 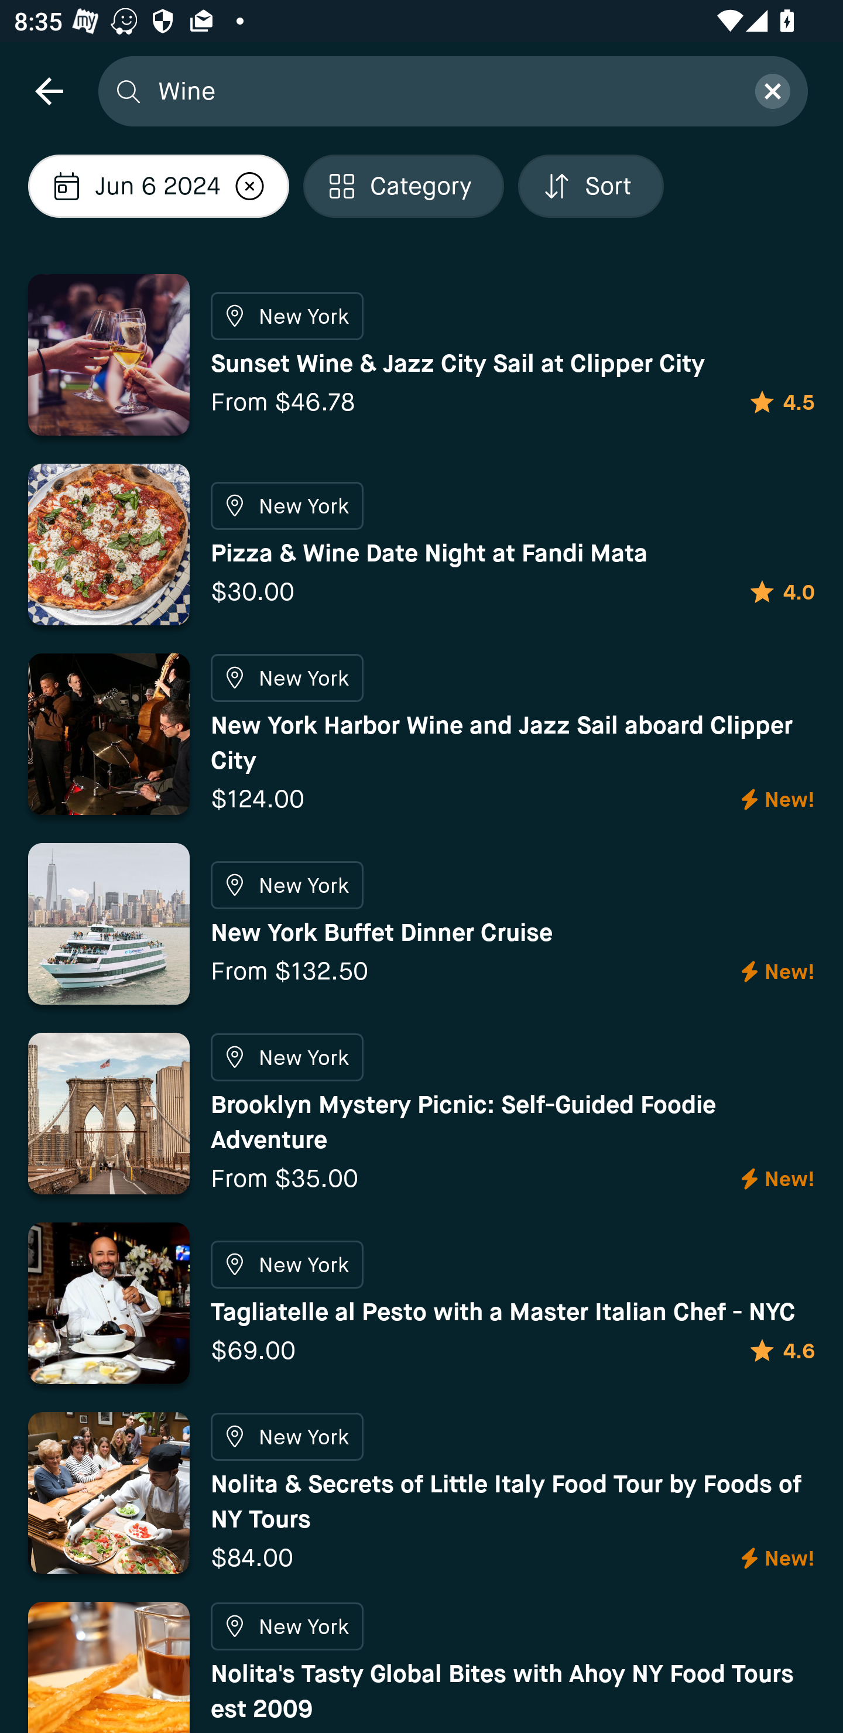 What do you see at coordinates (49, 90) in the screenshot?
I see `navigation icon` at bounding box center [49, 90].